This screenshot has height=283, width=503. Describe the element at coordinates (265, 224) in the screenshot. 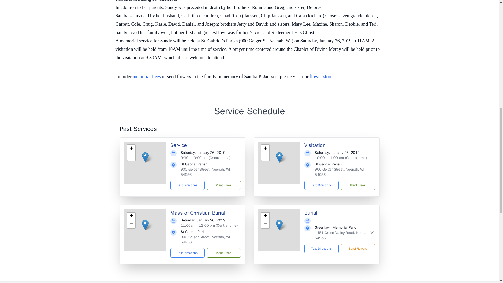

I see `Zoom out` at that location.